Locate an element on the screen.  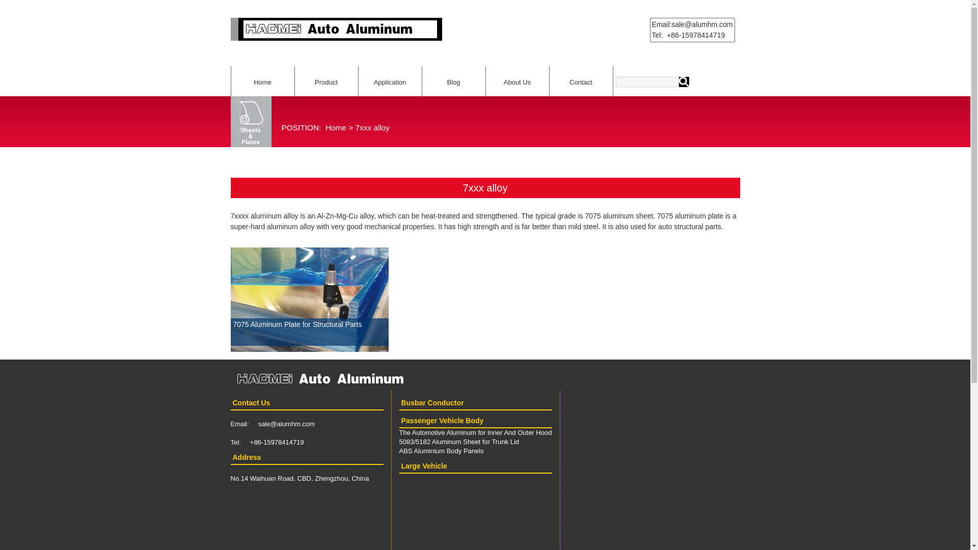
The Automotive Aluminum for Inner And Outer Hood is located at coordinates (476, 433).